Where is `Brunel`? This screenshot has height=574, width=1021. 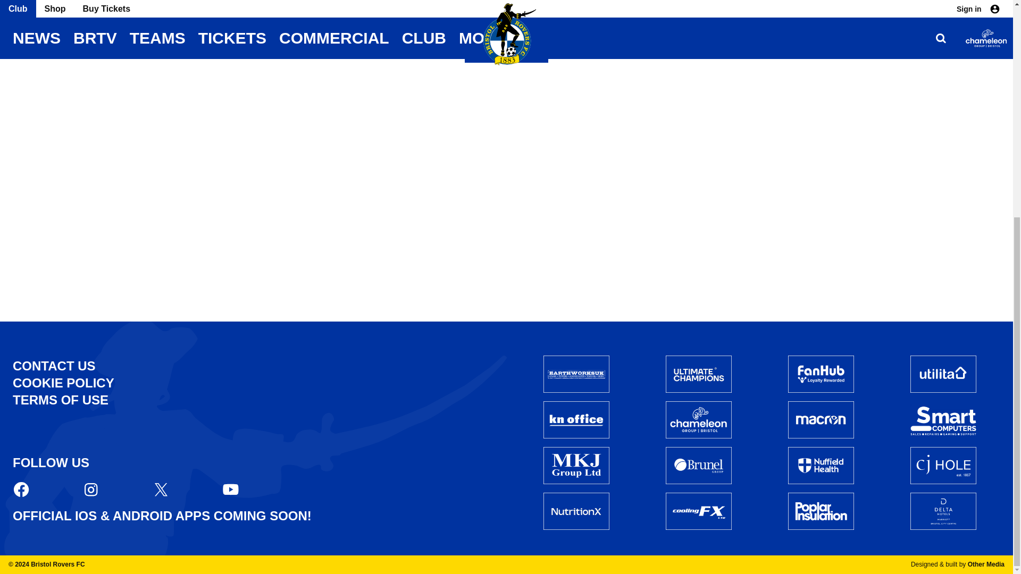 Brunel is located at coordinates (699, 466).